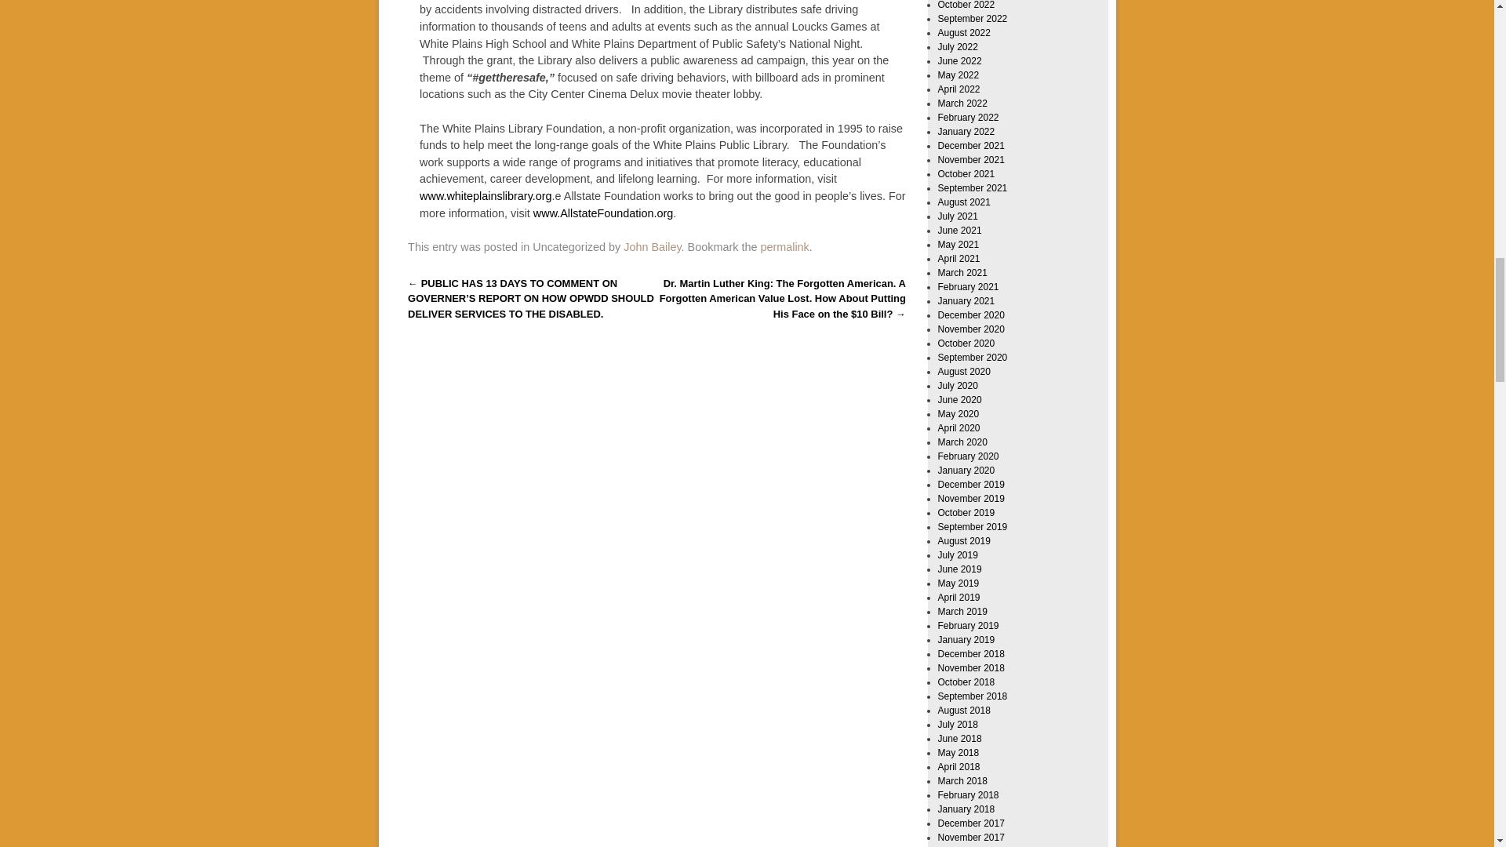 The image size is (1506, 847). Describe the element at coordinates (602, 213) in the screenshot. I see `www.AllstateFoundation.org` at that location.